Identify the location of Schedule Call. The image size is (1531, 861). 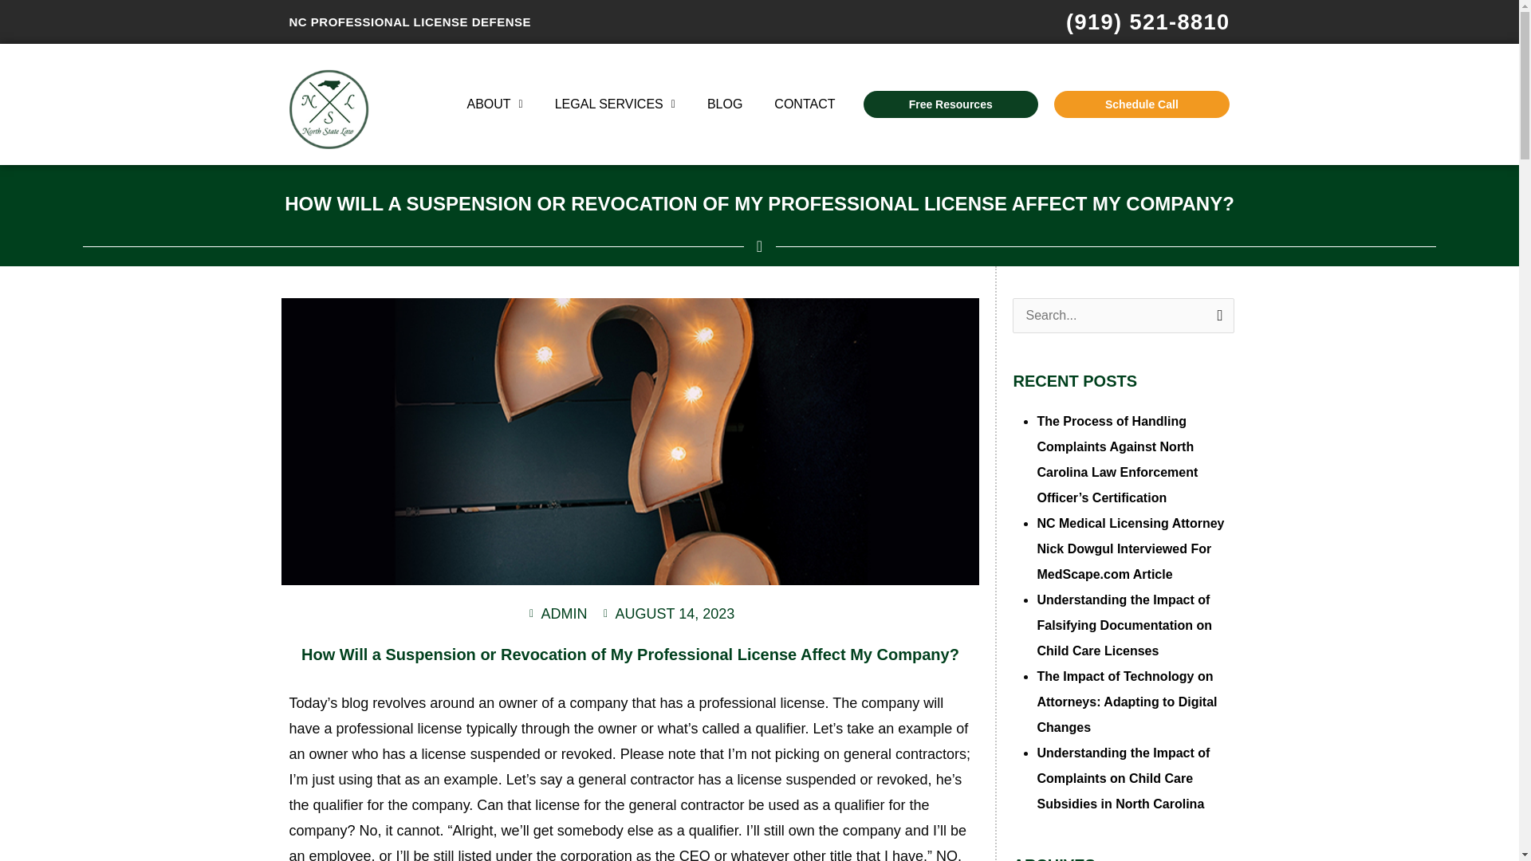
(1142, 104).